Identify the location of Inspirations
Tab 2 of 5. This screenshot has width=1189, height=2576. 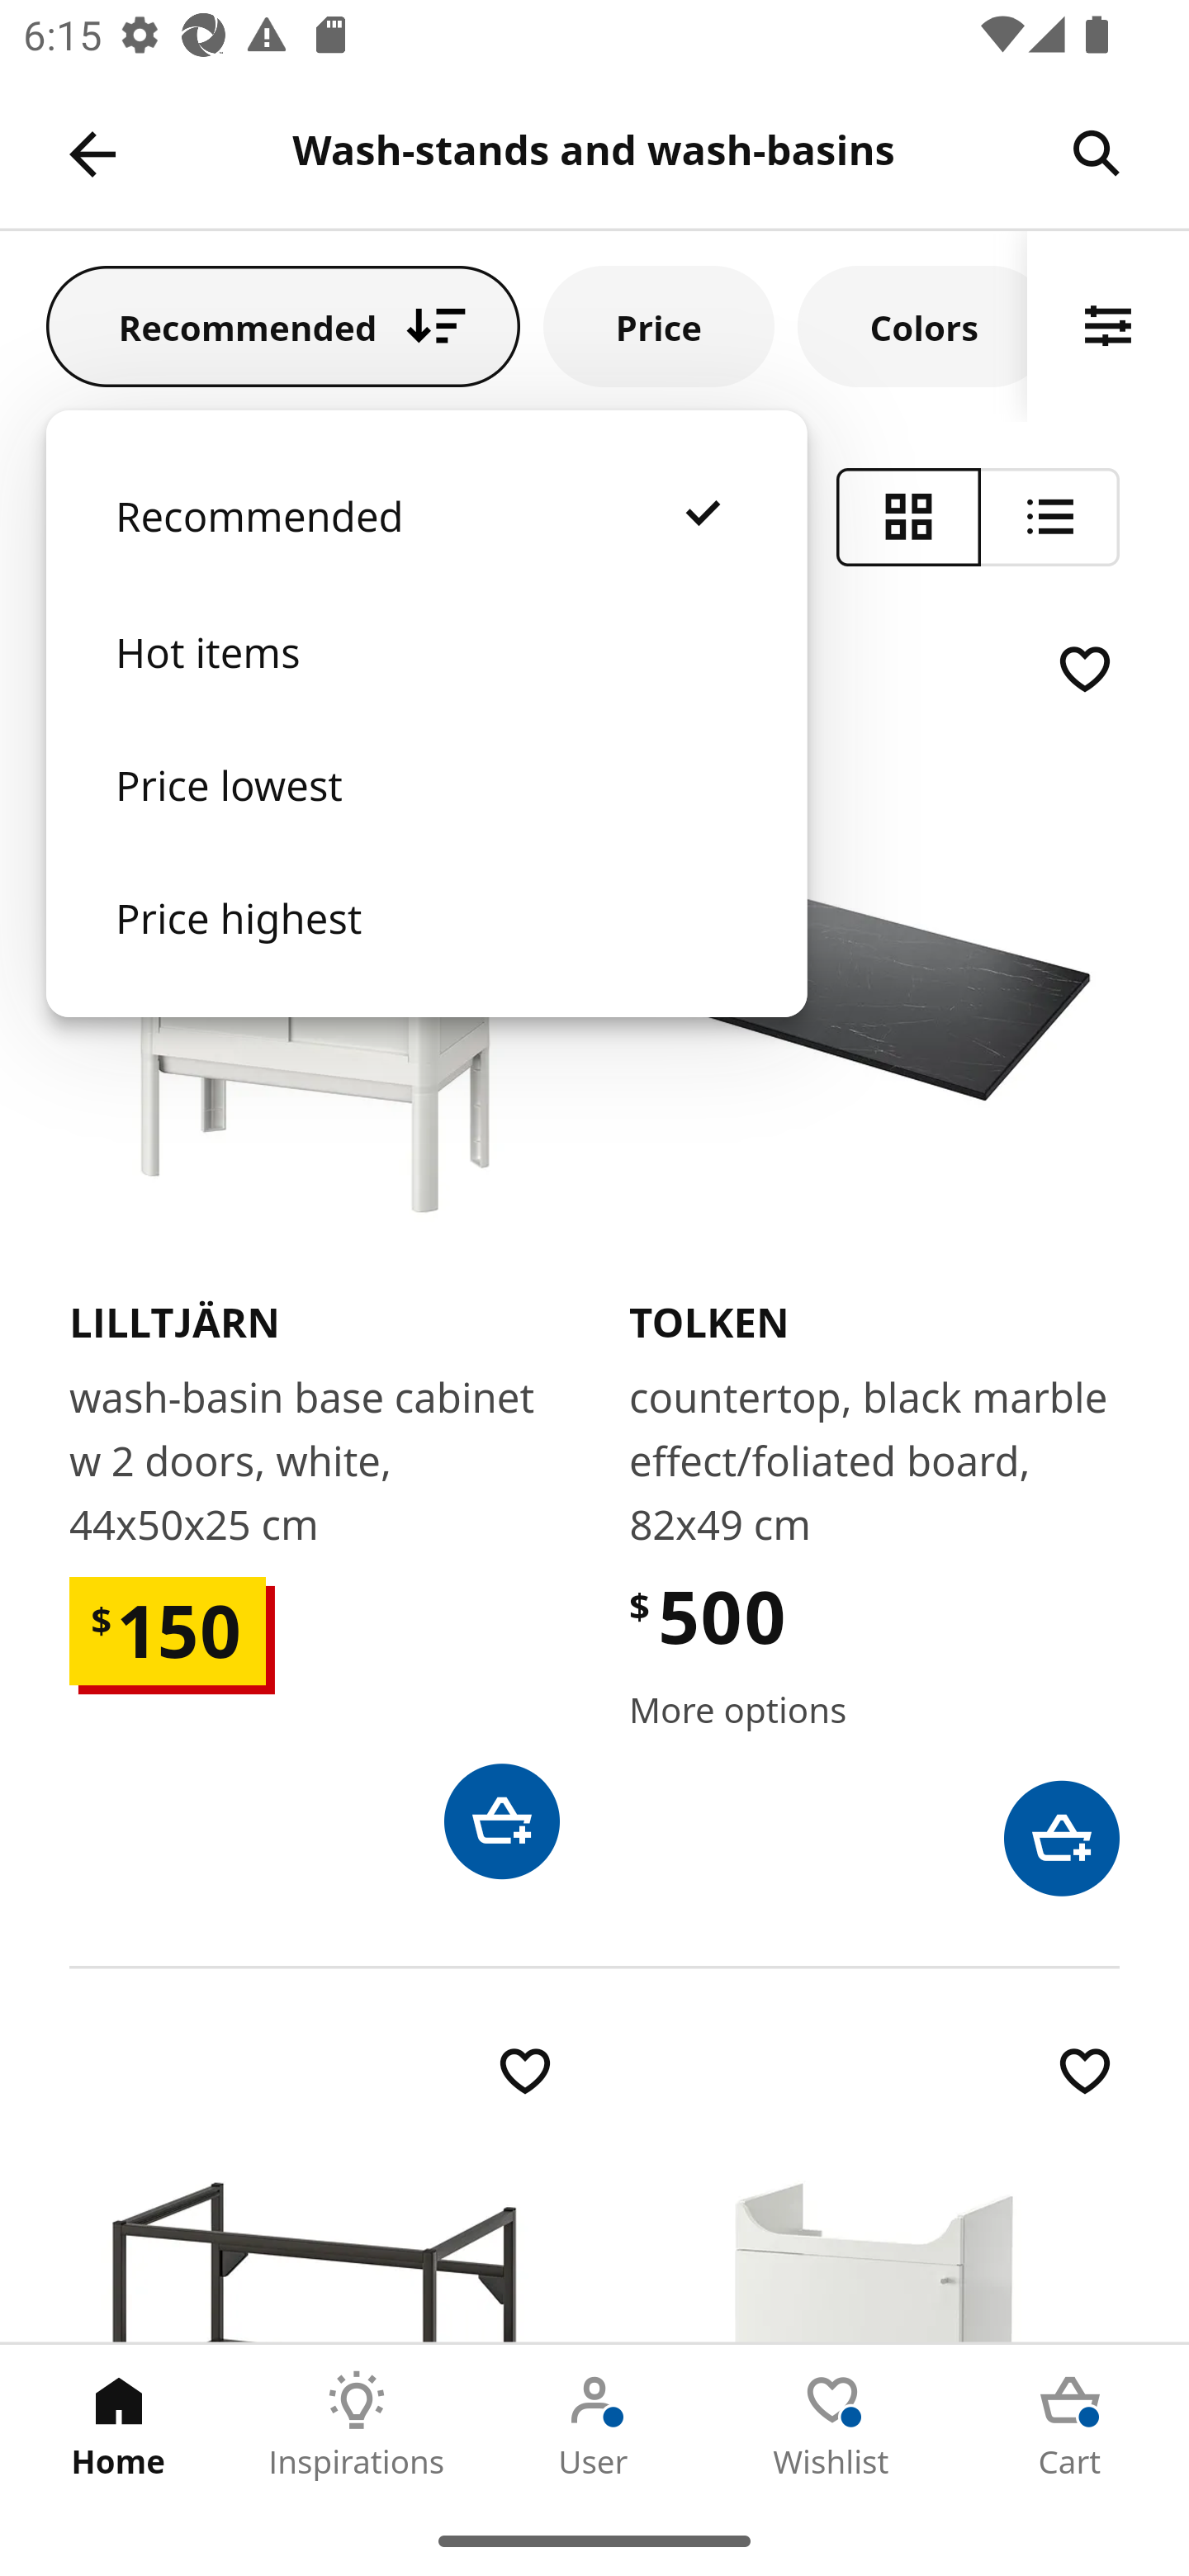
(357, 2425).